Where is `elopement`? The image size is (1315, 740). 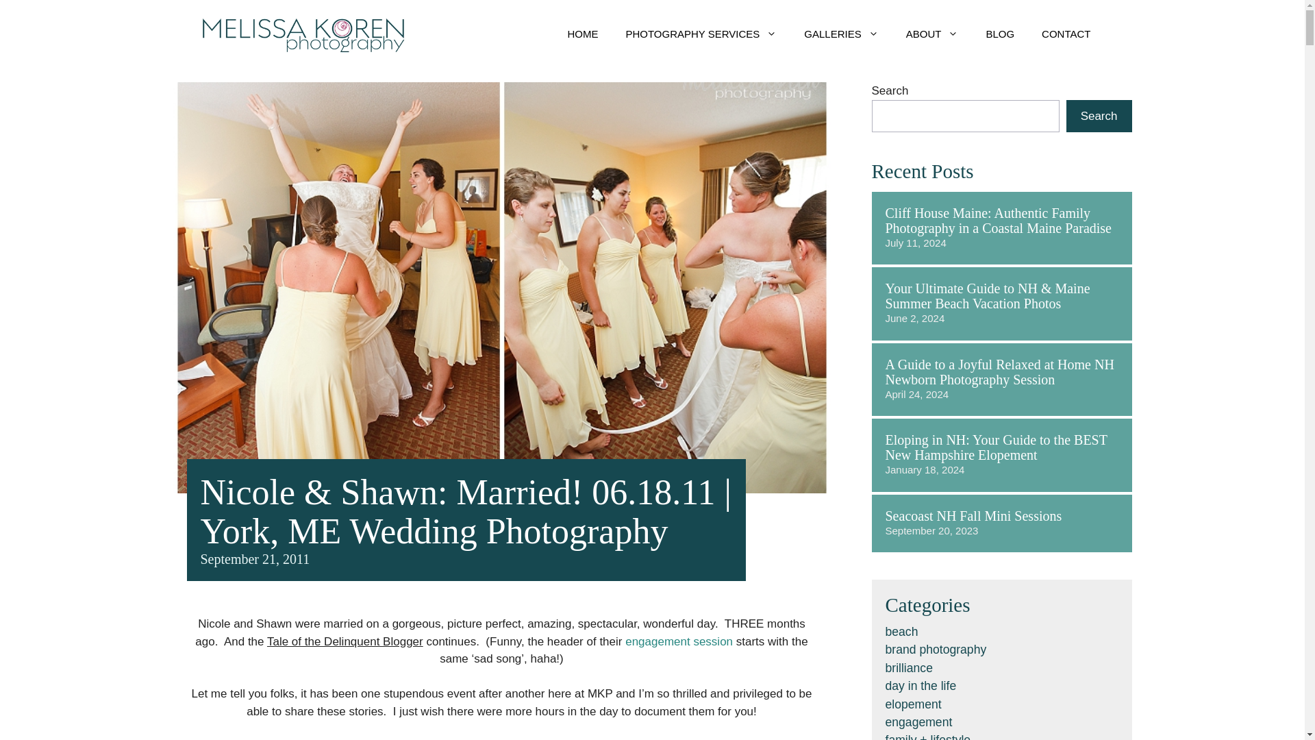
elopement is located at coordinates (913, 704).